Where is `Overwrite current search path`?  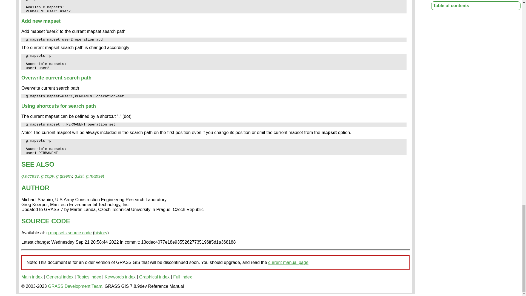
Overwrite current search path is located at coordinates (56, 78).